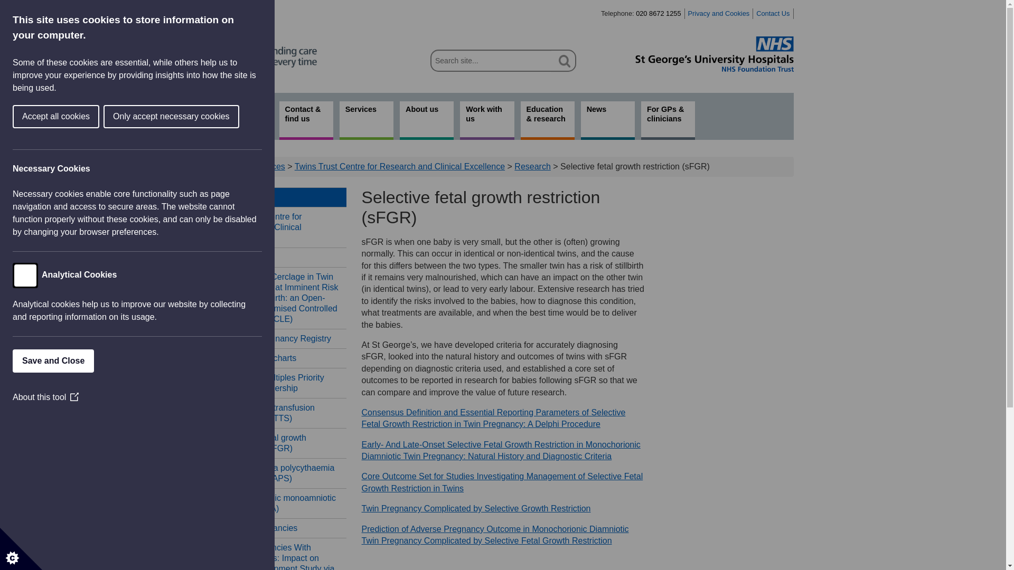 Image resolution: width=1014 pixels, height=570 pixels. Describe the element at coordinates (279, 338) in the screenshot. I see `Multiple Pregnancy Registry` at that location.